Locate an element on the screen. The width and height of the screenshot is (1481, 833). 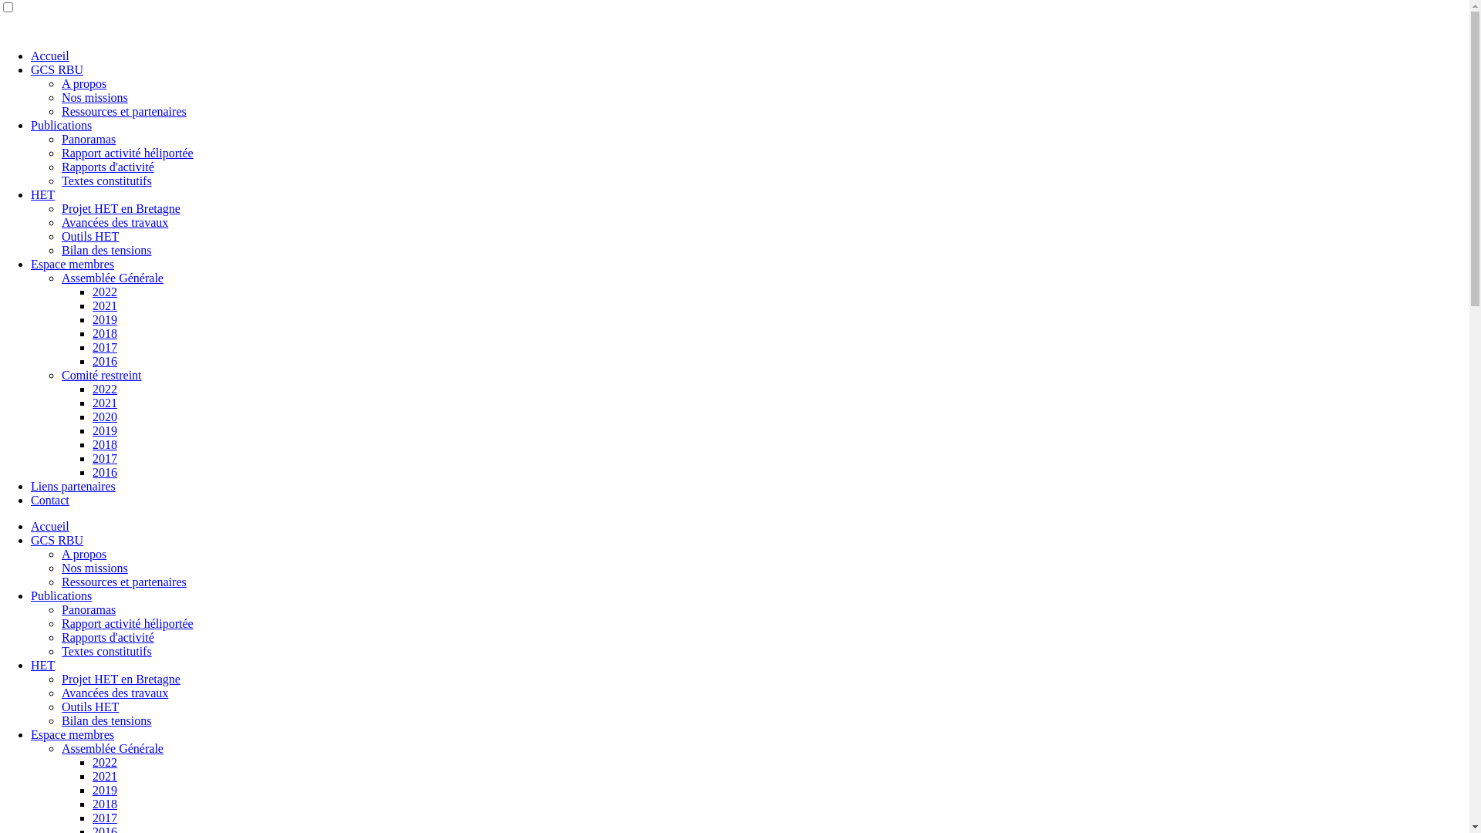
Ressources et partenaires is located at coordinates (124, 582).